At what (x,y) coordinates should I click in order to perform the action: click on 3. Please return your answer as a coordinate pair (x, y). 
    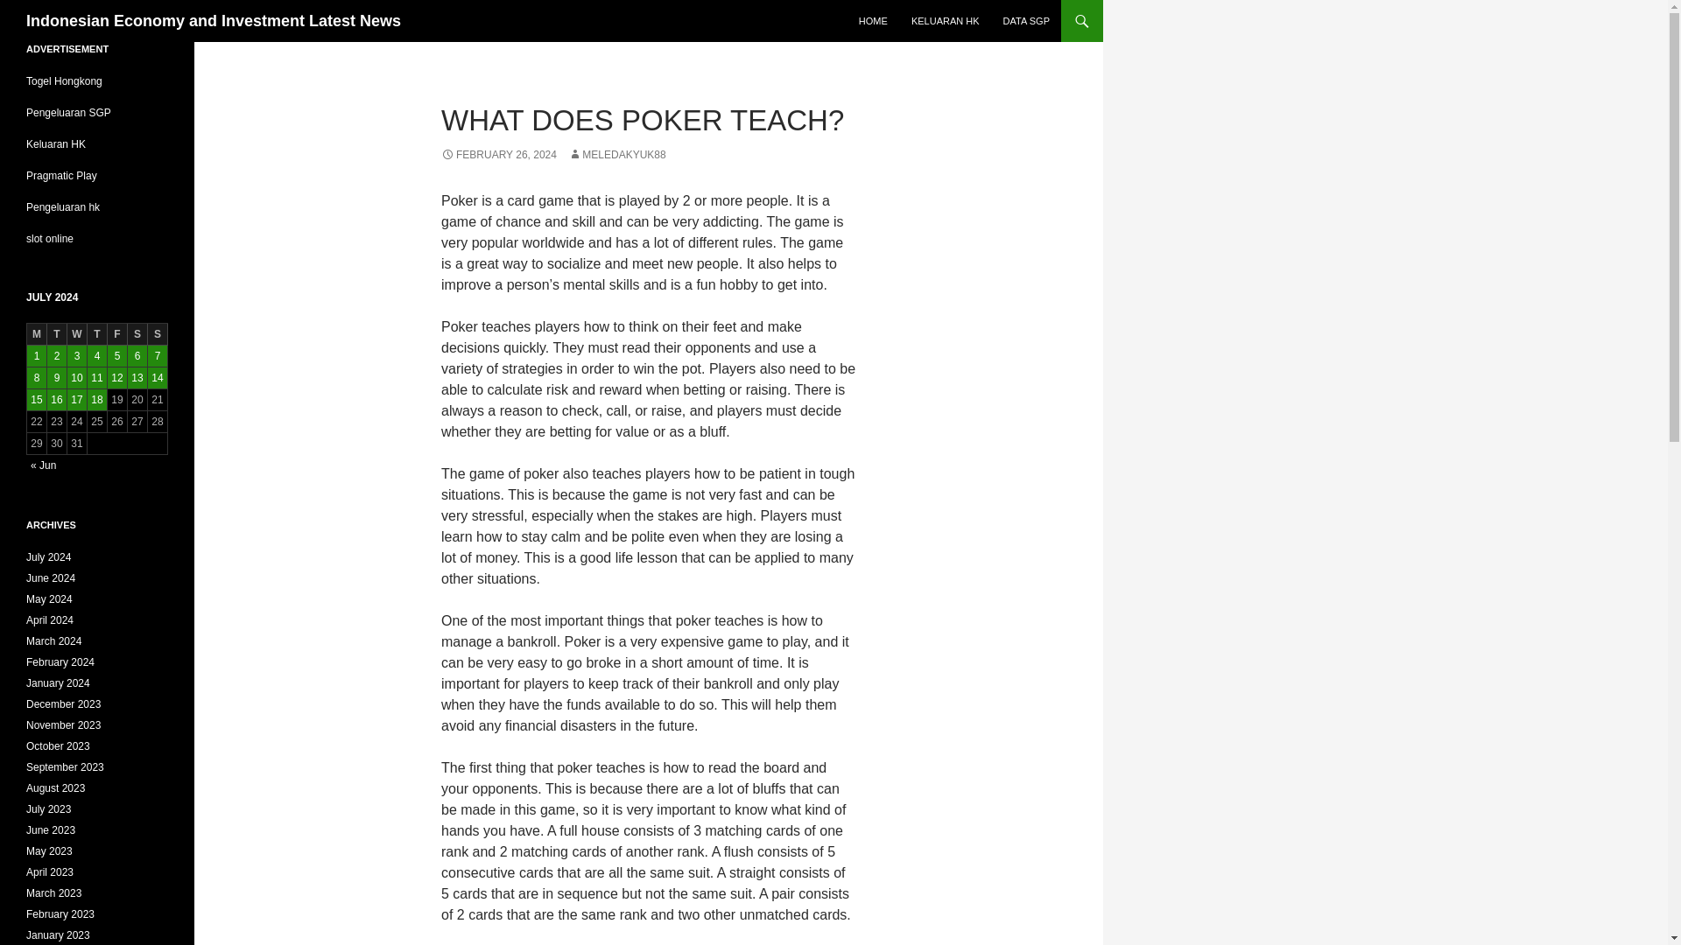
    Looking at the image, I should click on (77, 356).